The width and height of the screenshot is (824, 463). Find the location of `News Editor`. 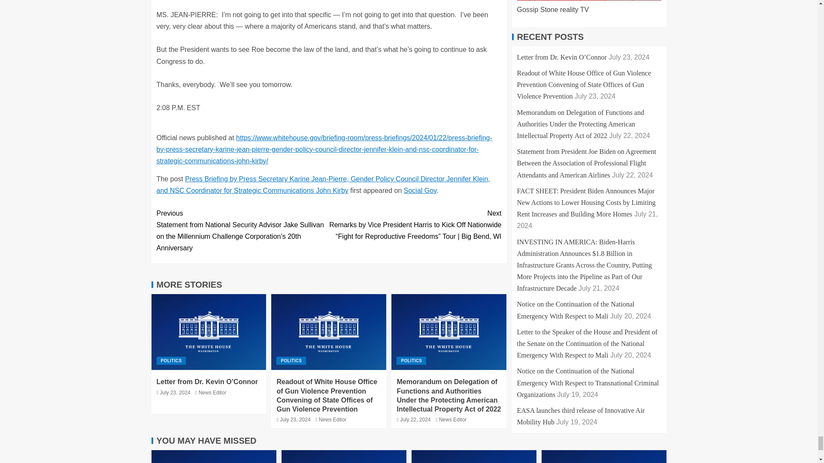

News Editor is located at coordinates (453, 420).